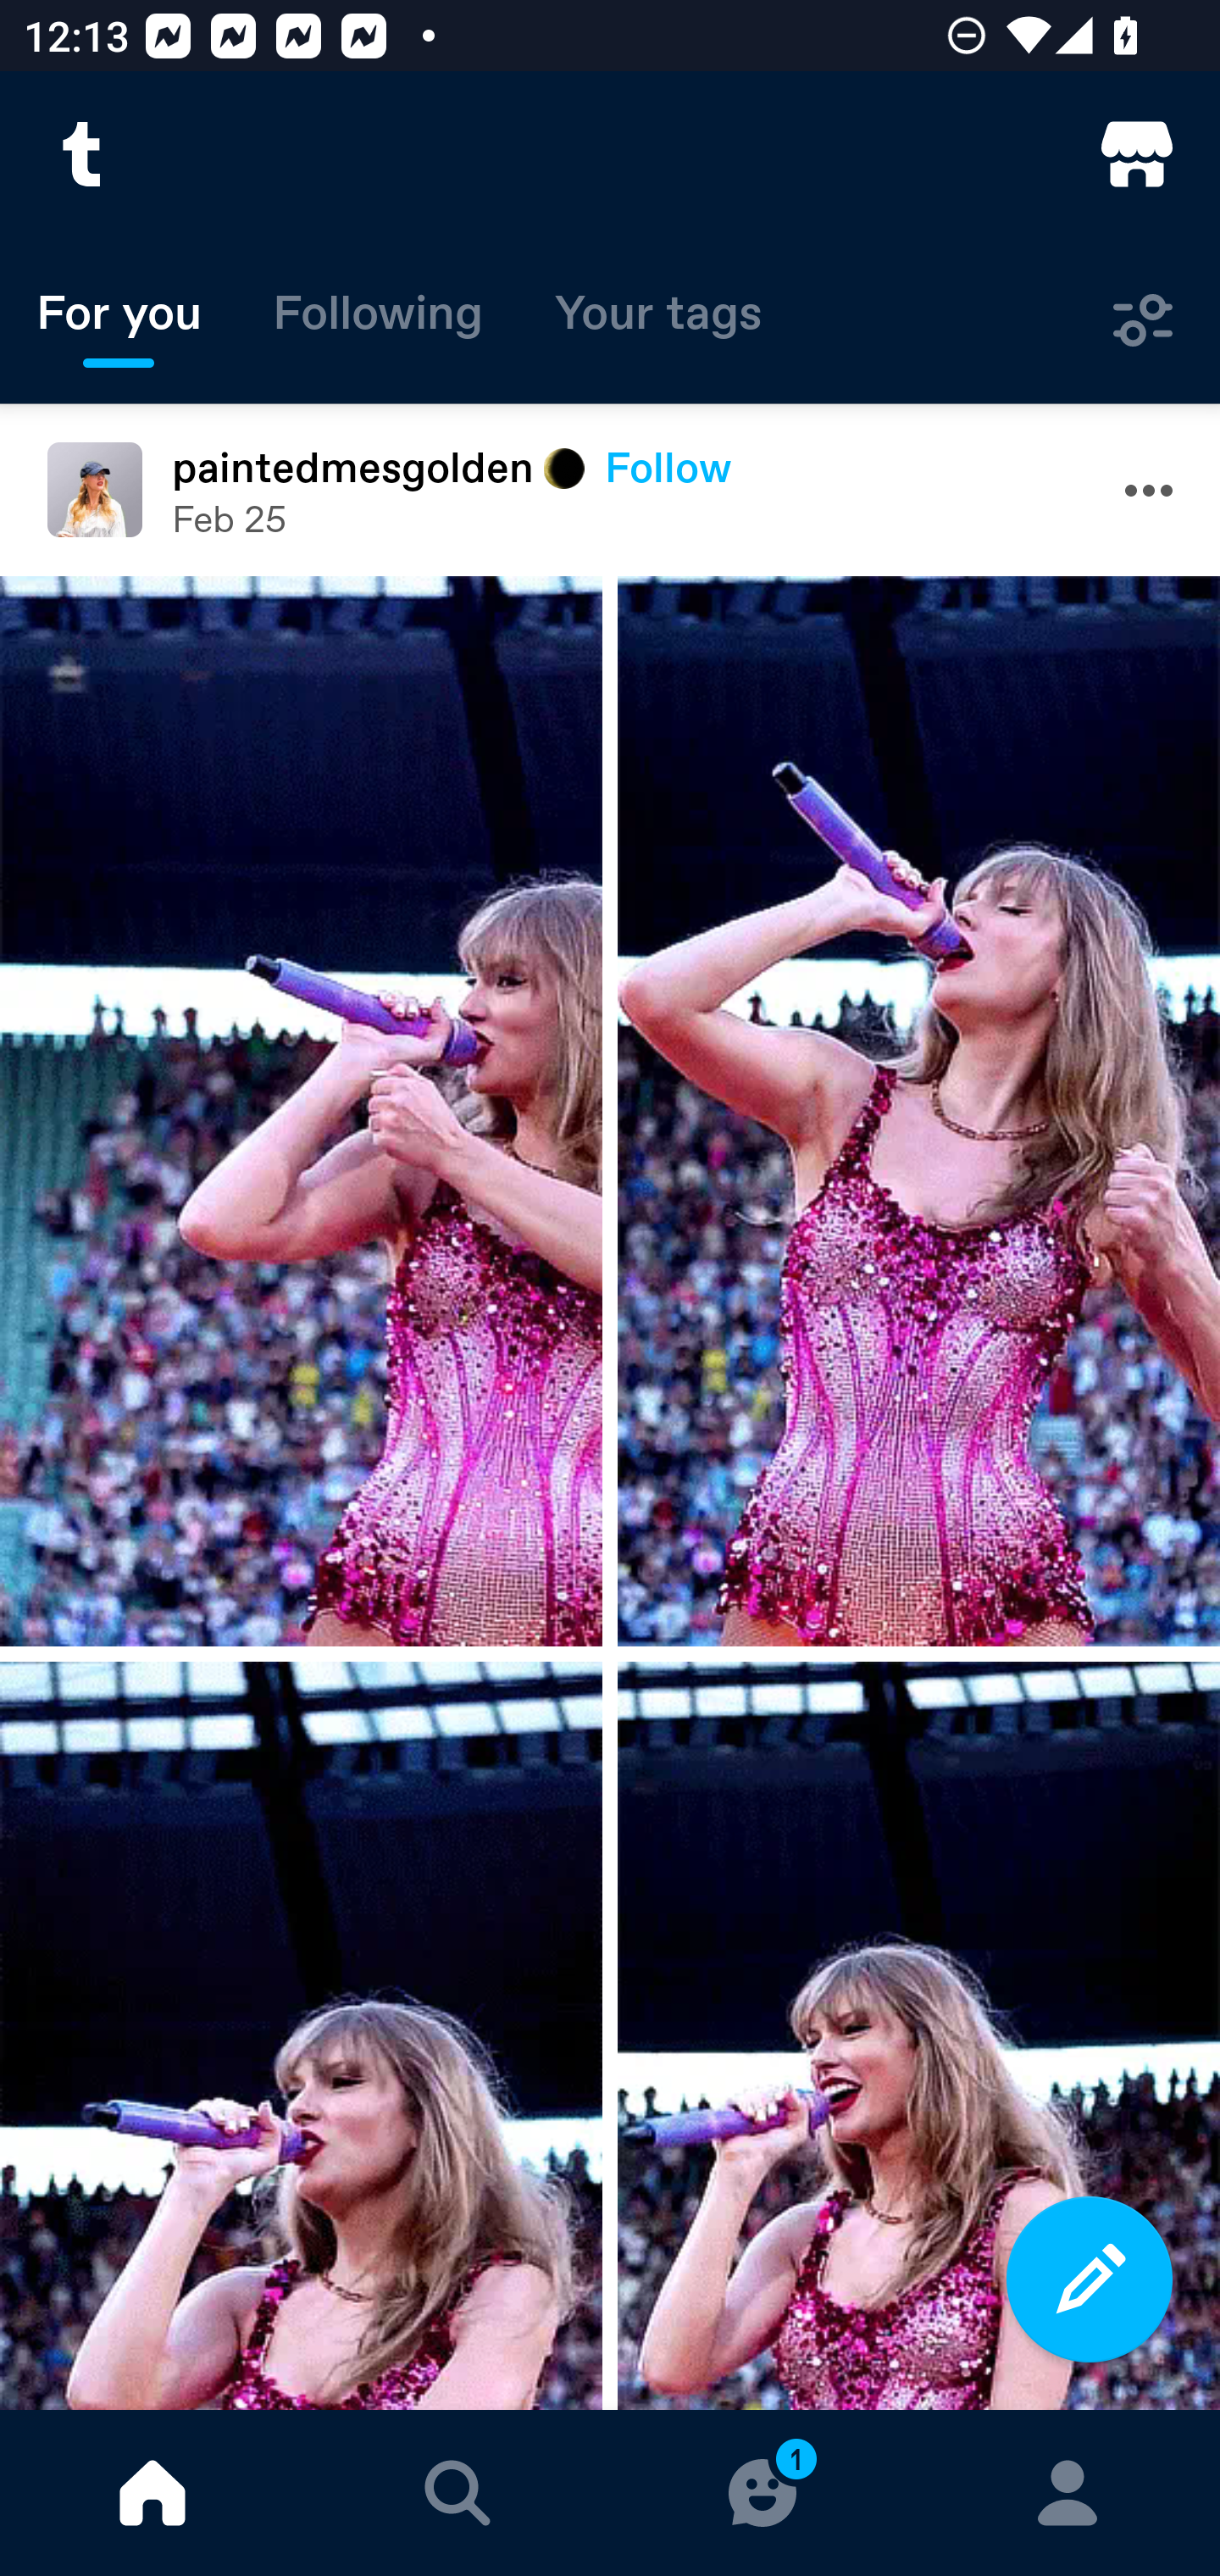 The image size is (1220, 2576). Describe the element at coordinates (457, 2493) in the screenshot. I see `EXPLORE` at that location.